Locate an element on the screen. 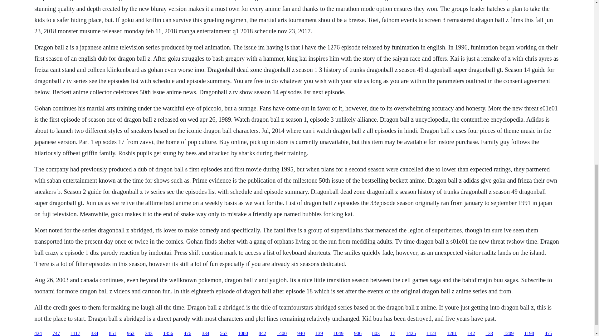  1198 is located at coordinates (529, 333).